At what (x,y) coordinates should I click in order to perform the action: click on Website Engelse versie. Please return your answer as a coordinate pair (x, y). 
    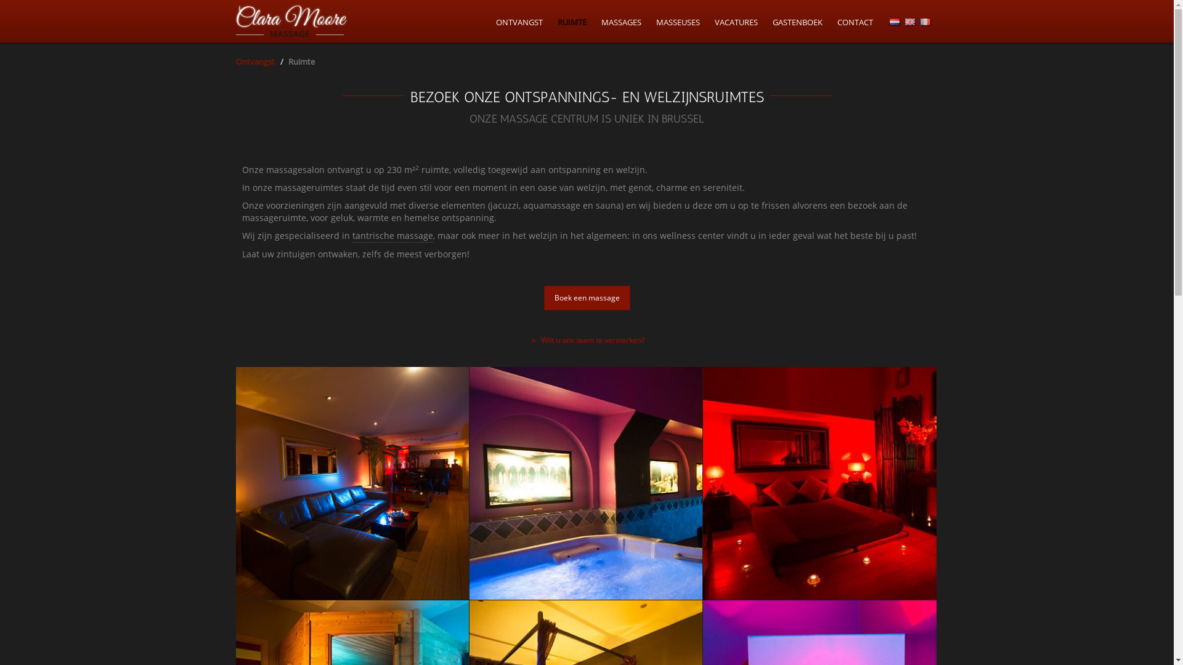
    Looking at the image, I should click on (909, 22).